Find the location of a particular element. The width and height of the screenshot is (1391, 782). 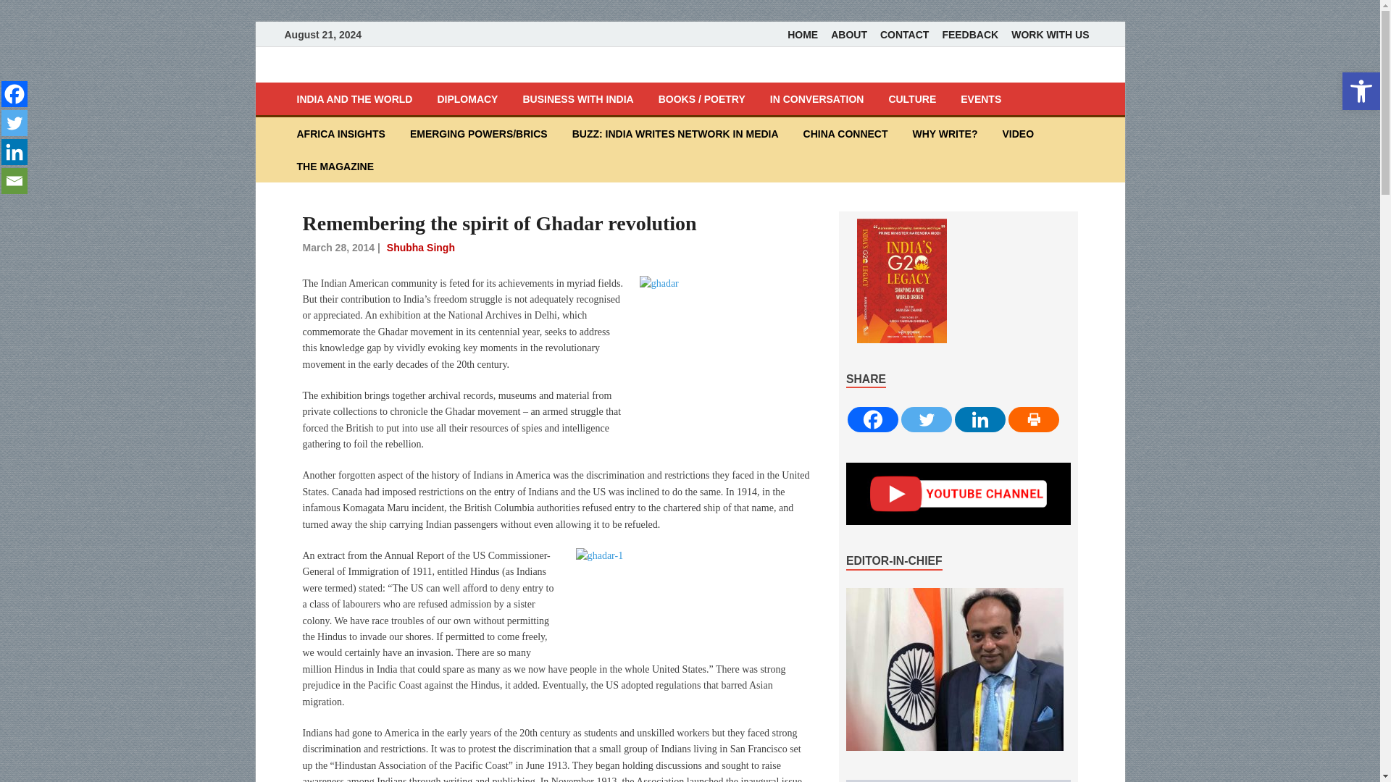

VIDEO is located at coordinates (1017, 133).